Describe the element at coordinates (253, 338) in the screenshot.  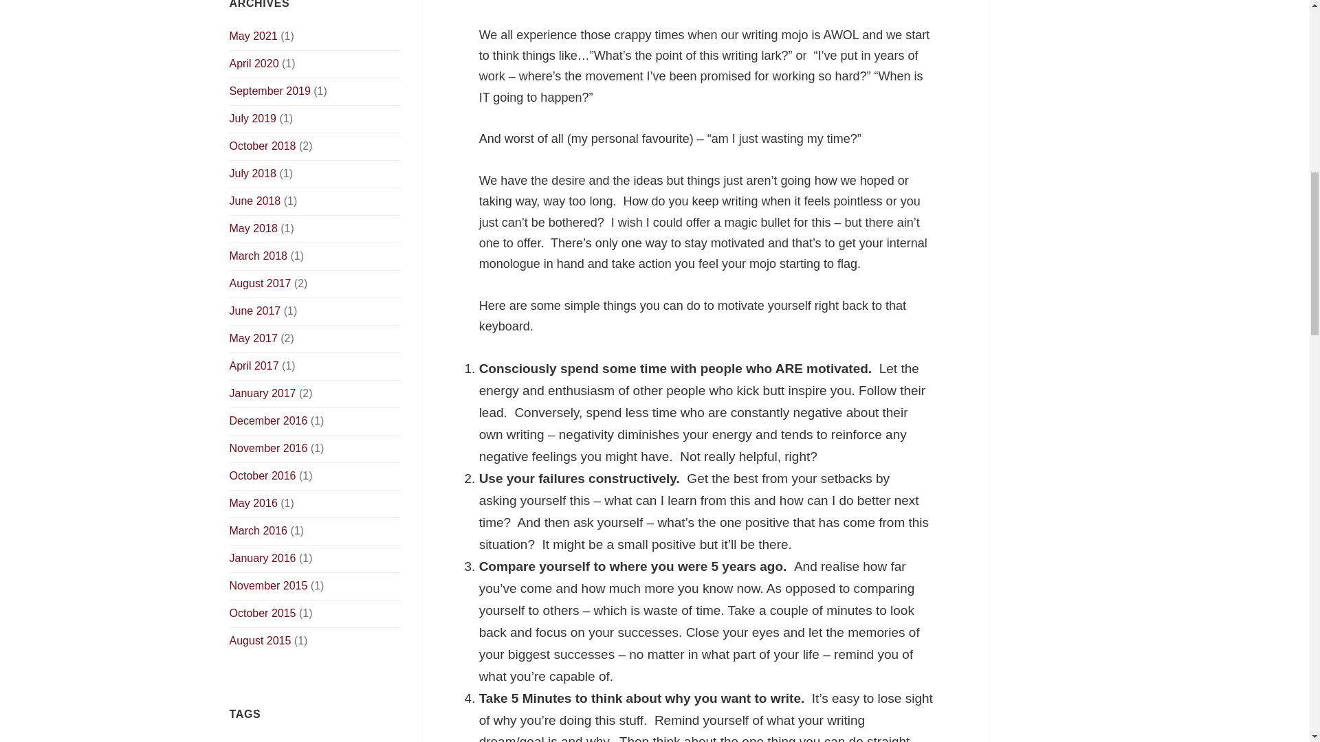
I see `May 2017` at that location.